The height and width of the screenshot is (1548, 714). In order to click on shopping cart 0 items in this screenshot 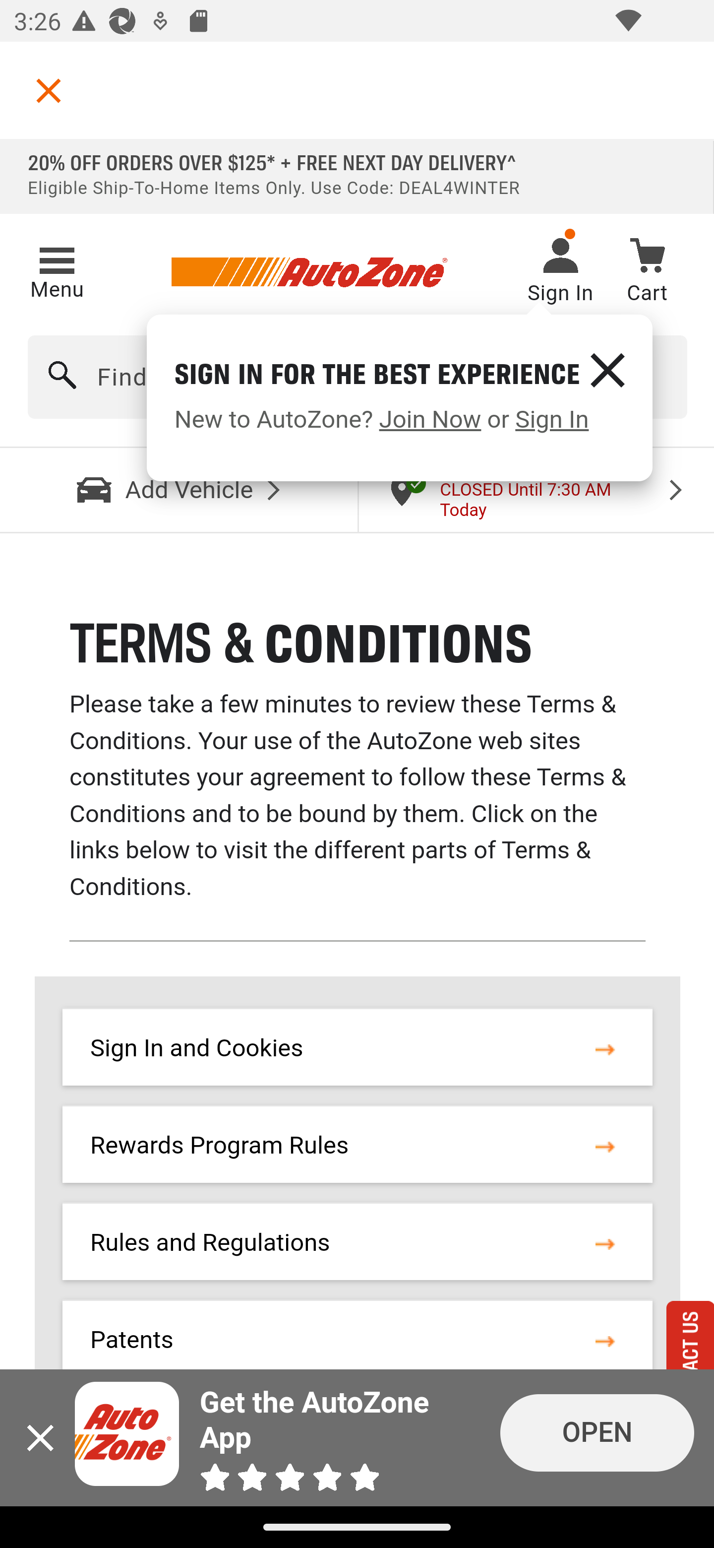, I will do `click(647, 274)`.